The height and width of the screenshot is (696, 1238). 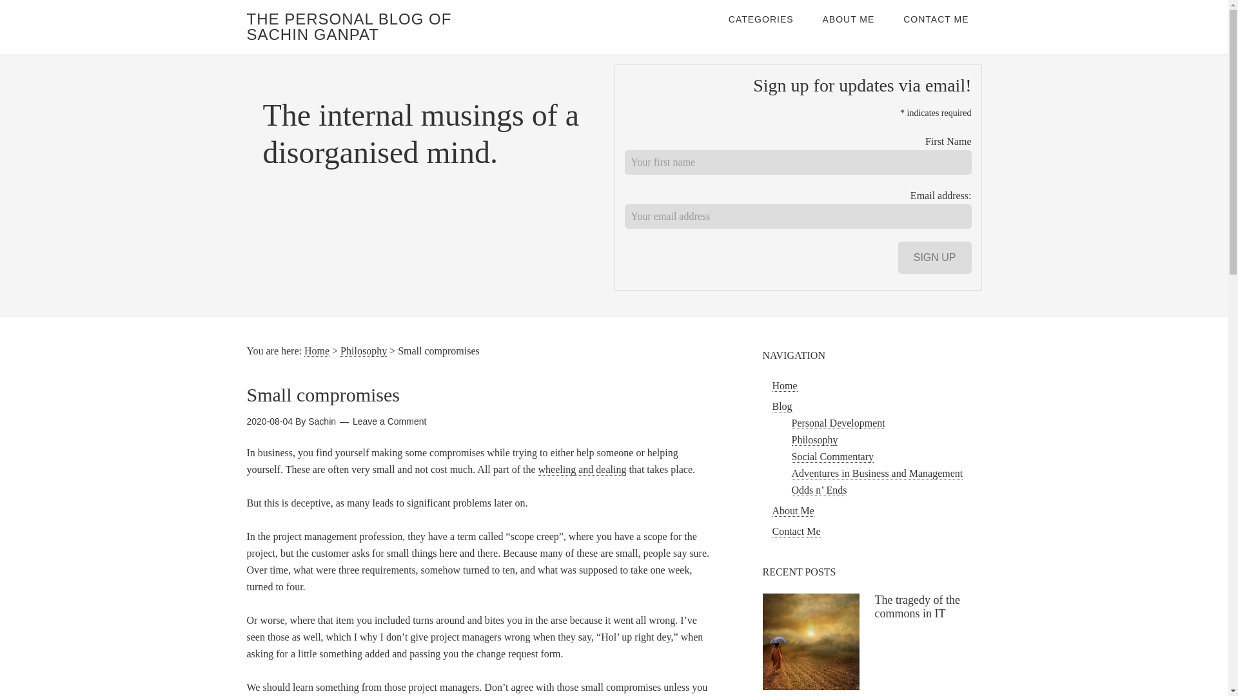 I want to click on Sachin, so click(x=322, y=421).